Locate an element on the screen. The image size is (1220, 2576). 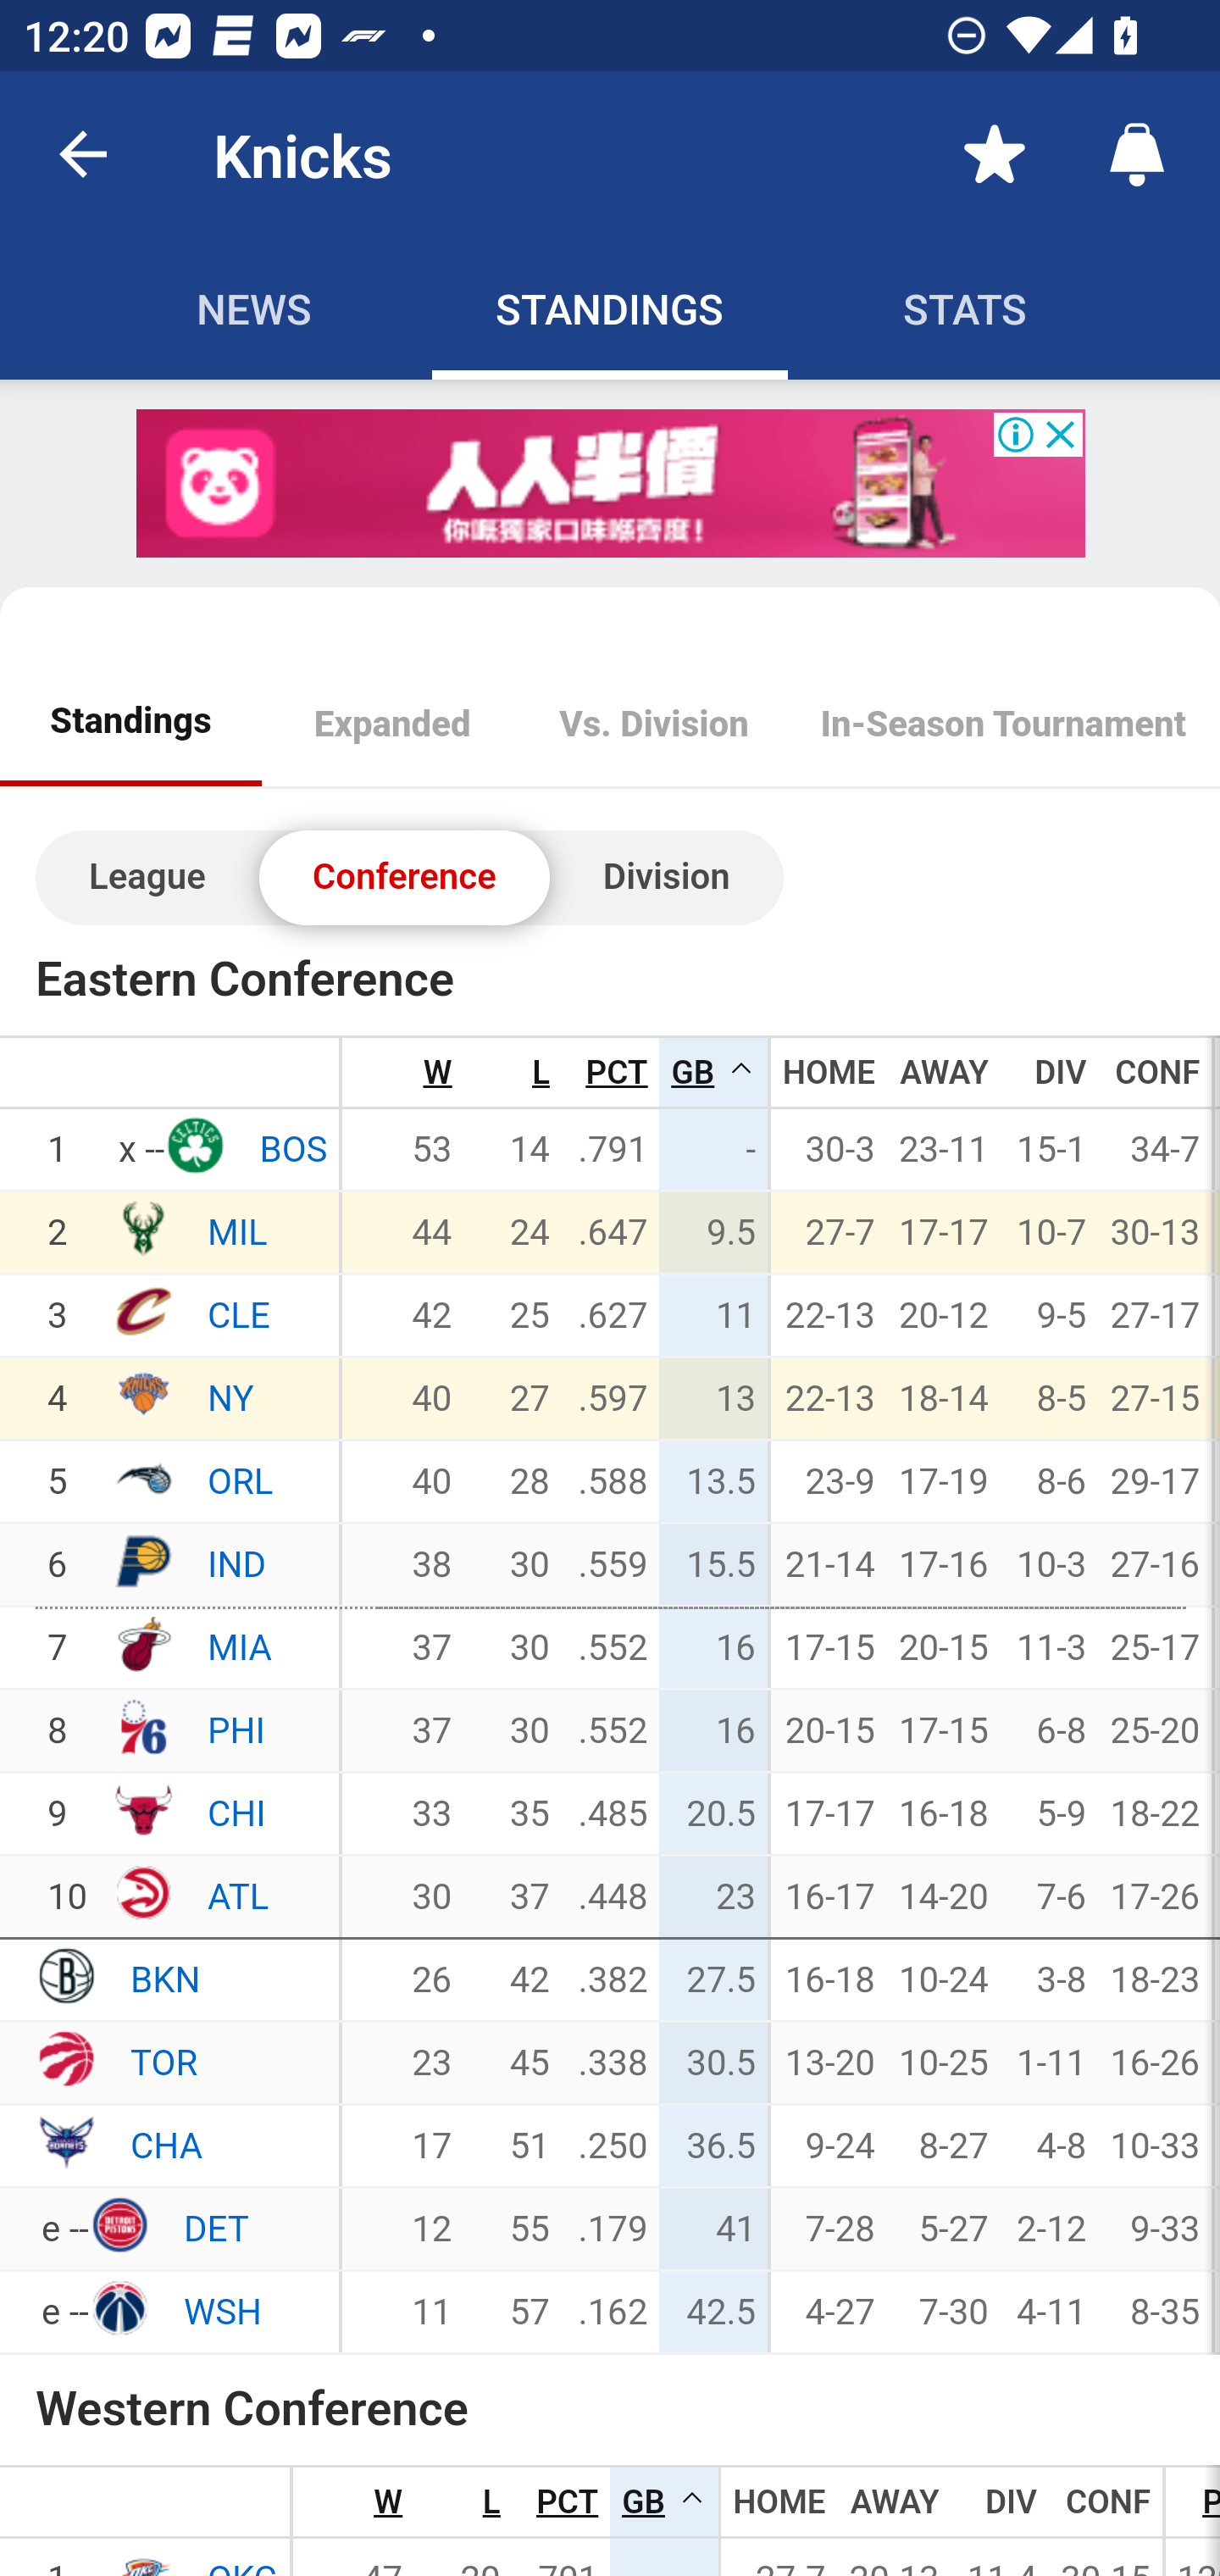
PCT is located at coordinates (568, 2502).